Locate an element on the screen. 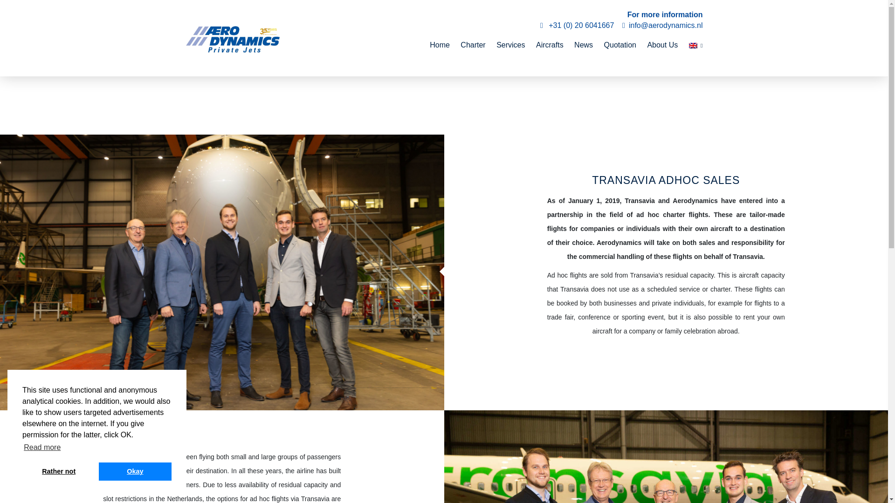 This screenshot has height=503, width=895. About Us is located at coordinates (662, 45).